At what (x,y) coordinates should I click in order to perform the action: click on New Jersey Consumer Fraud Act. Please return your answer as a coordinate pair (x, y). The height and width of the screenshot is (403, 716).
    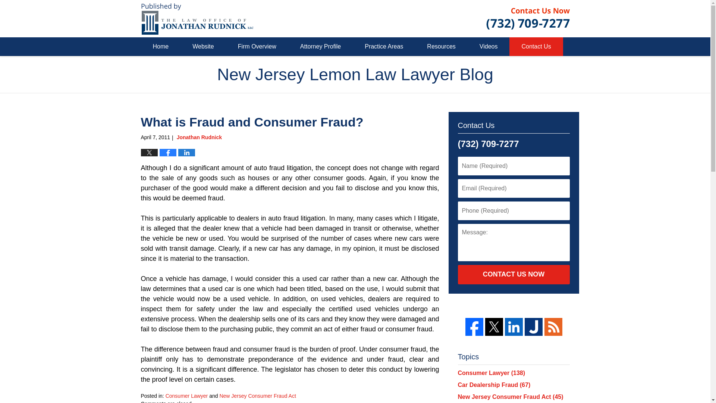
    Looking at the image, I should click on (257, 396).